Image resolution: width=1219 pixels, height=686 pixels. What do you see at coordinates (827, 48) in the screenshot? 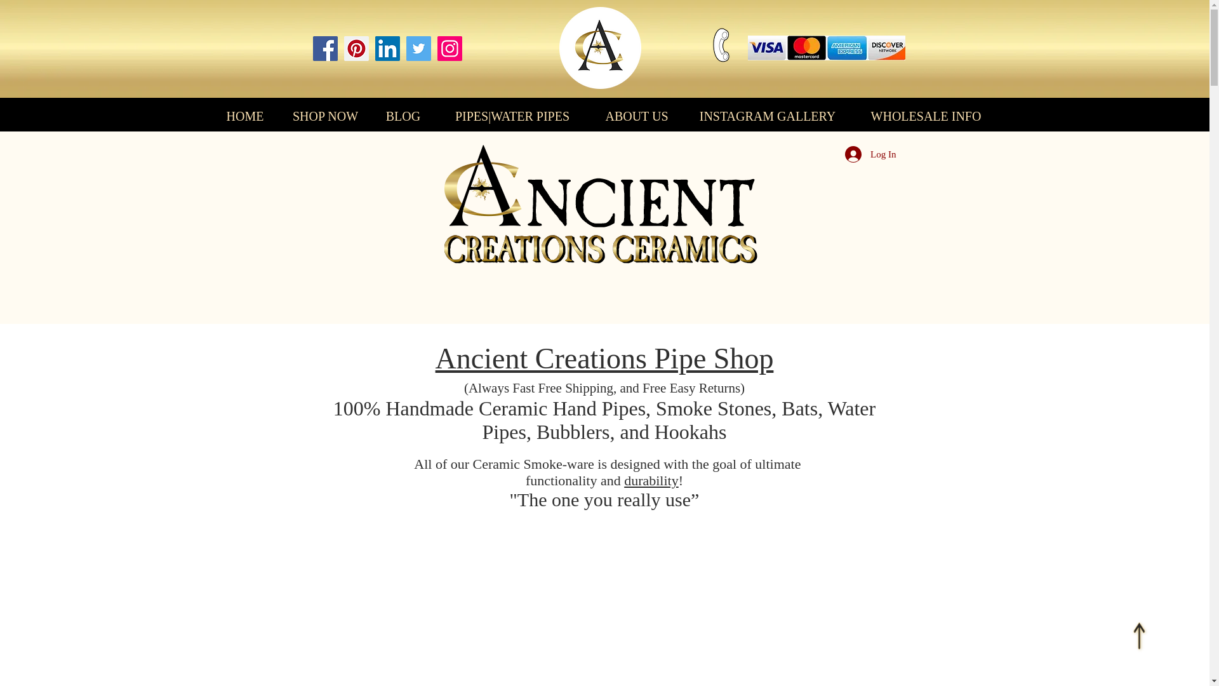
I see `All payment forms accepted by Ancient Creations Ceramics` at bounding box center [827, 48].